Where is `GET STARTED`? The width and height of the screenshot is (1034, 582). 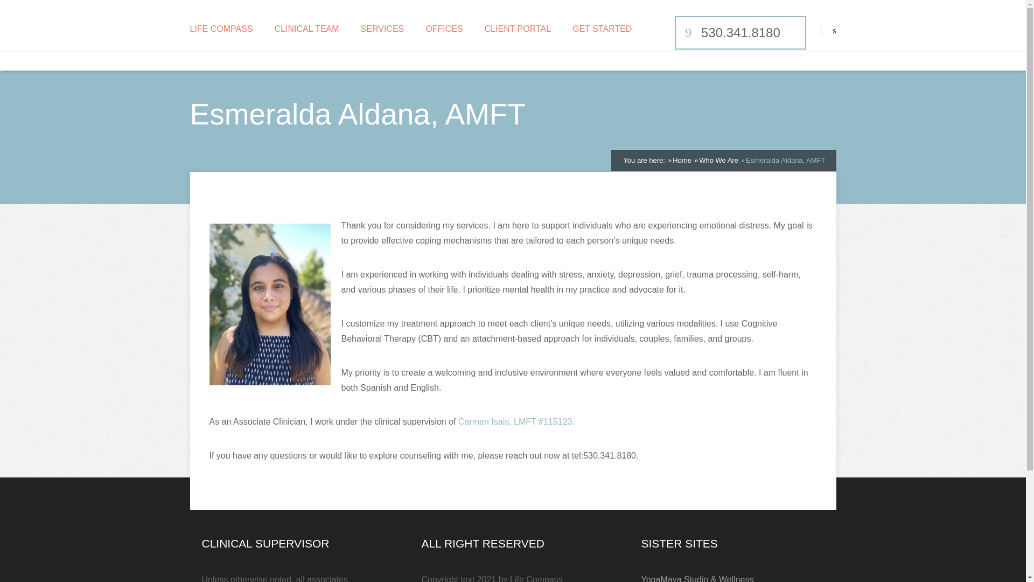 GET STARTED is located at coordinates (602, 29).